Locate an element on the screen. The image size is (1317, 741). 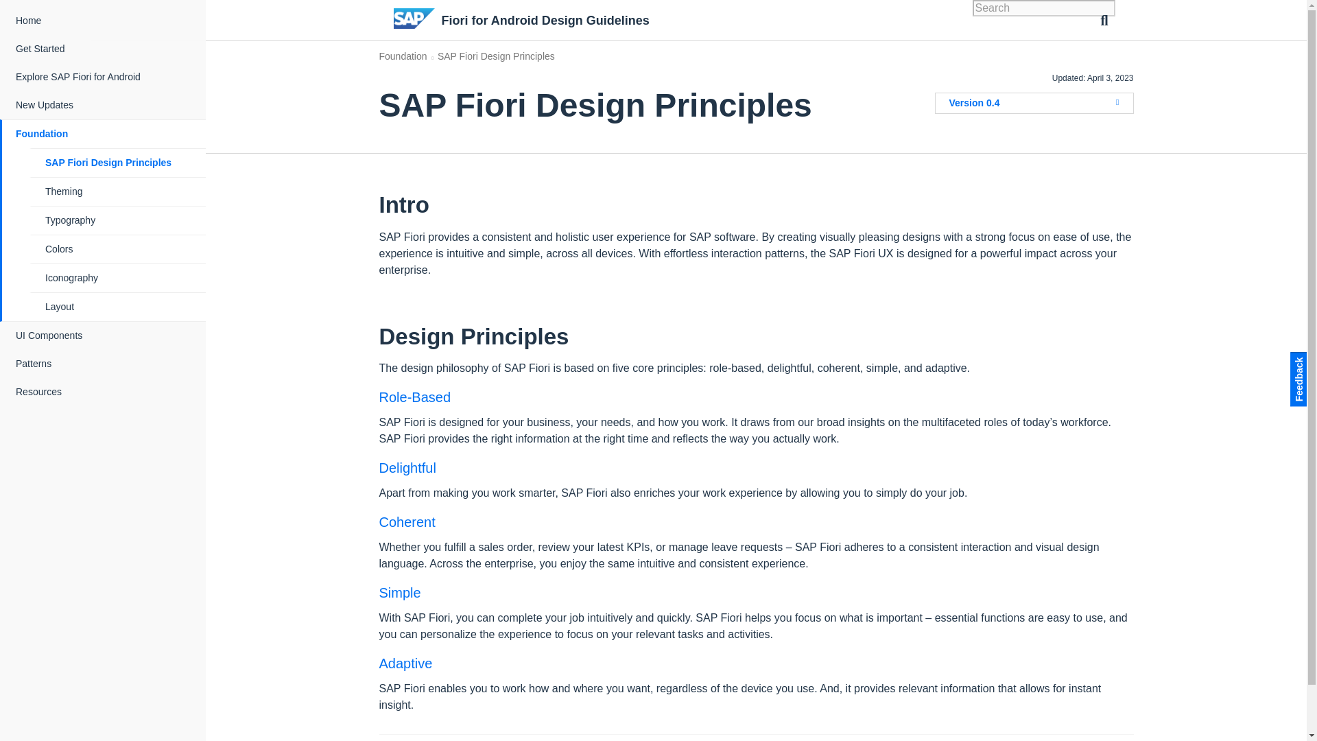
UI Components is located at coordinates (104, 335).